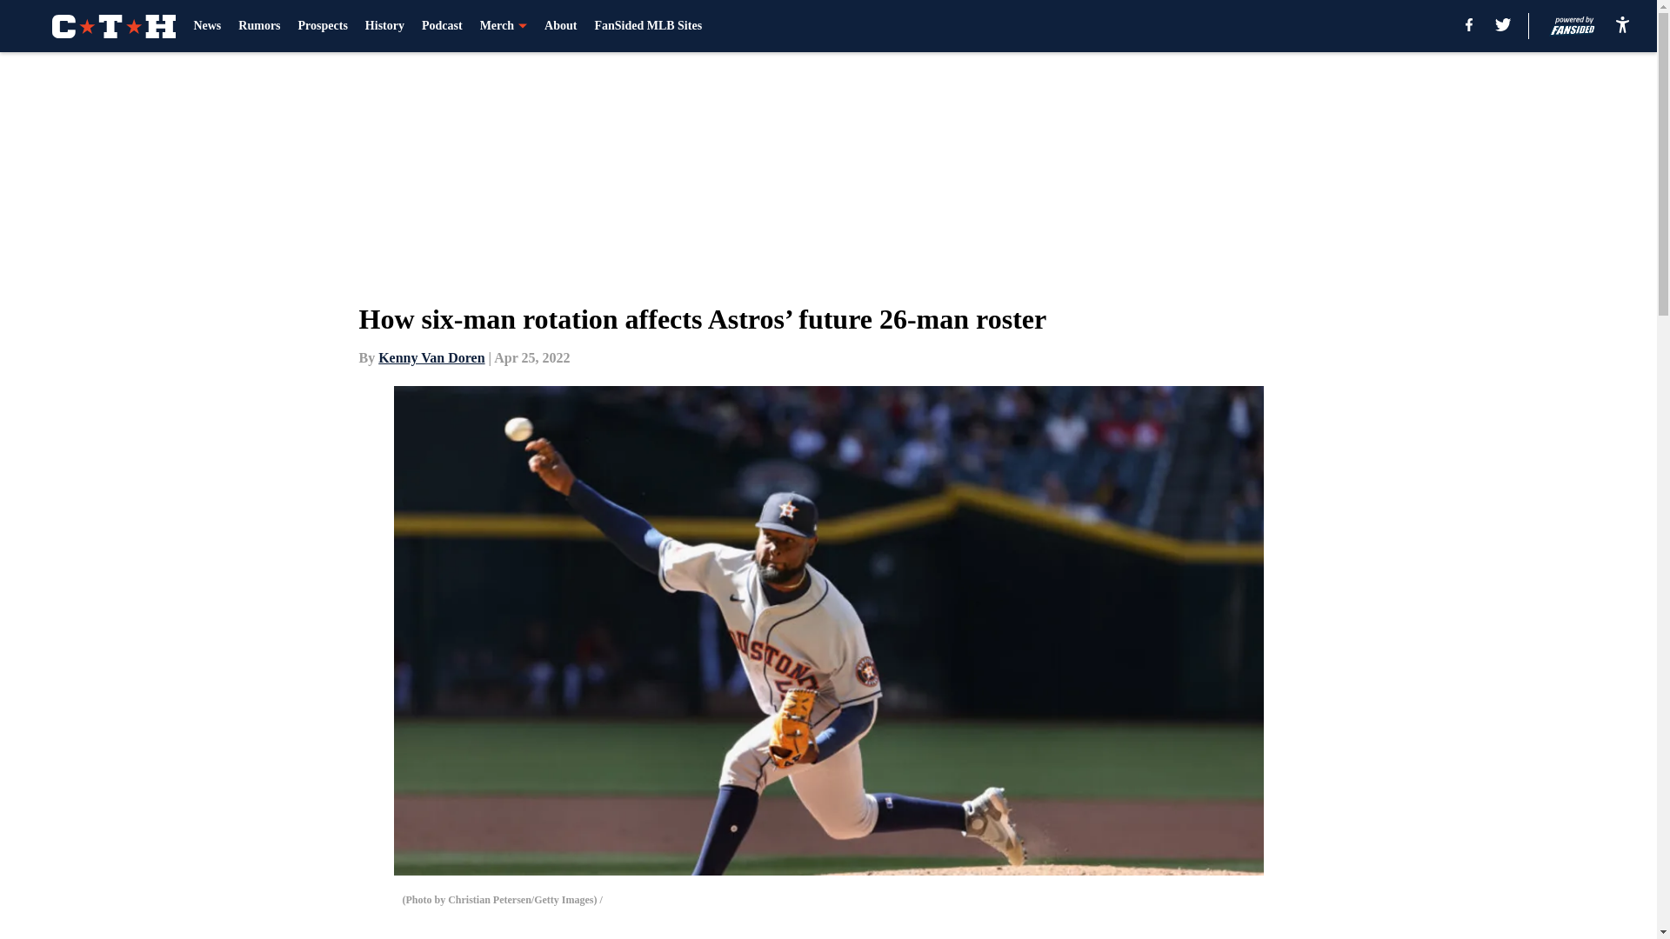  I want to click on News, so click(207, 26).